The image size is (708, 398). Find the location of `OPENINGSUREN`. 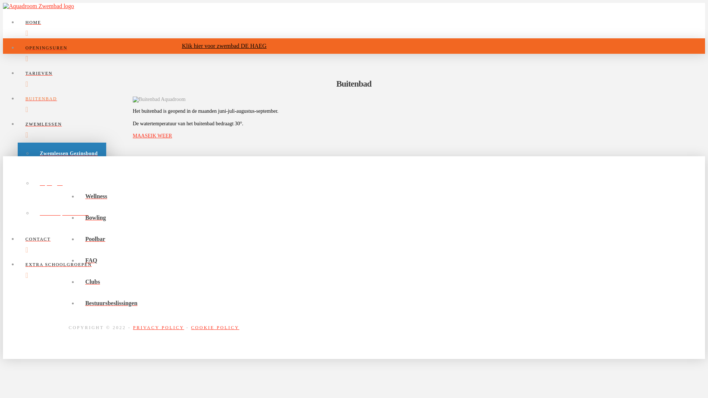

OPENINGSUREN is located at coordinates (232, 54).